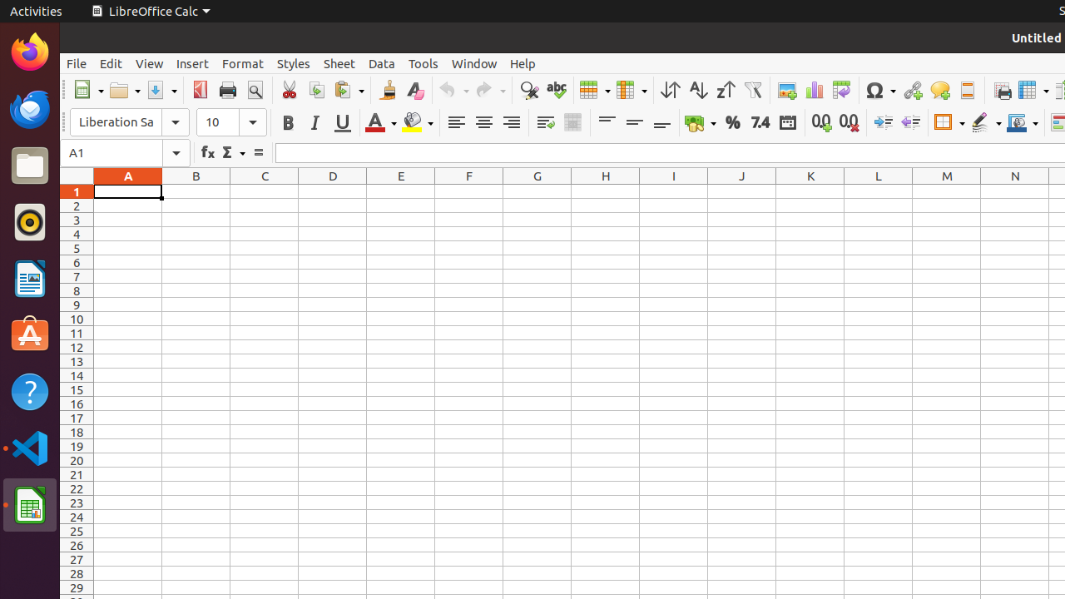 This screenshot has width=1065, height=599. I want to click on Freeze Rows and Columns, so click(1033, 90).